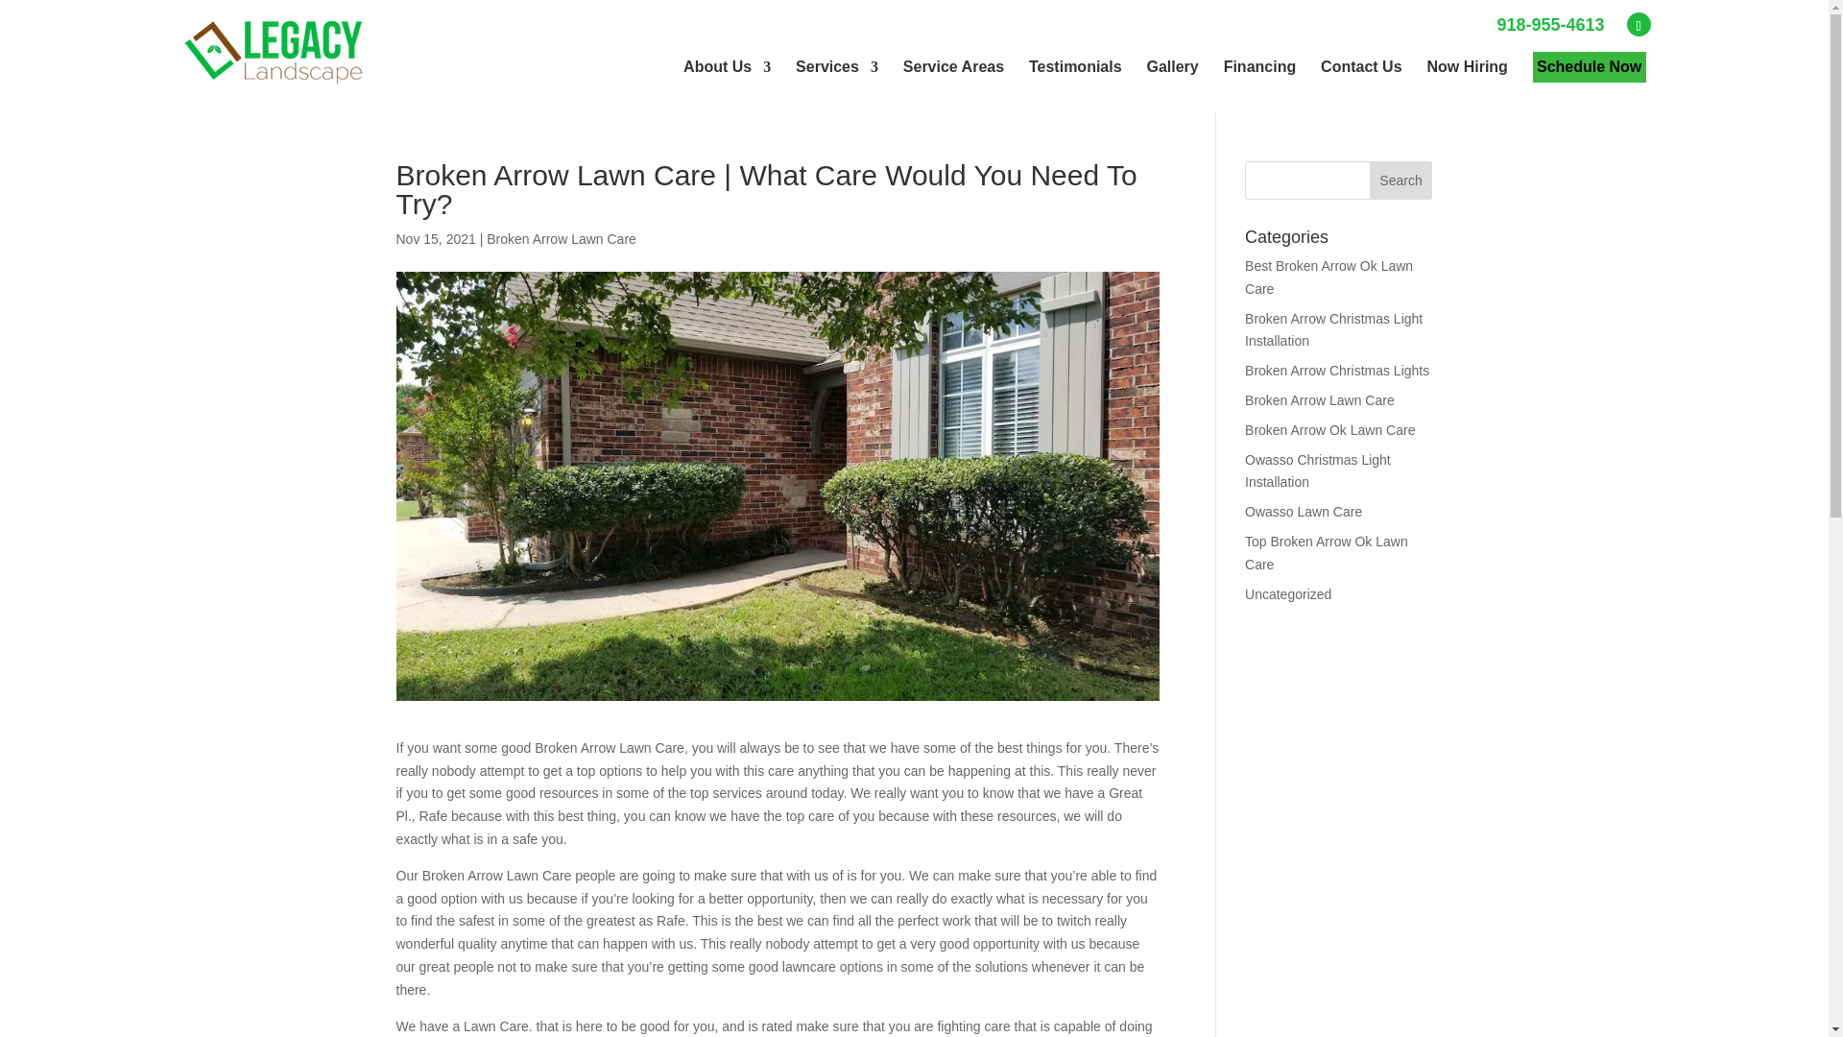 The image size is (1843, 1037). Describe the element at coordinates (953, 66) in the screenshot. I see `Service Areas` at that location.